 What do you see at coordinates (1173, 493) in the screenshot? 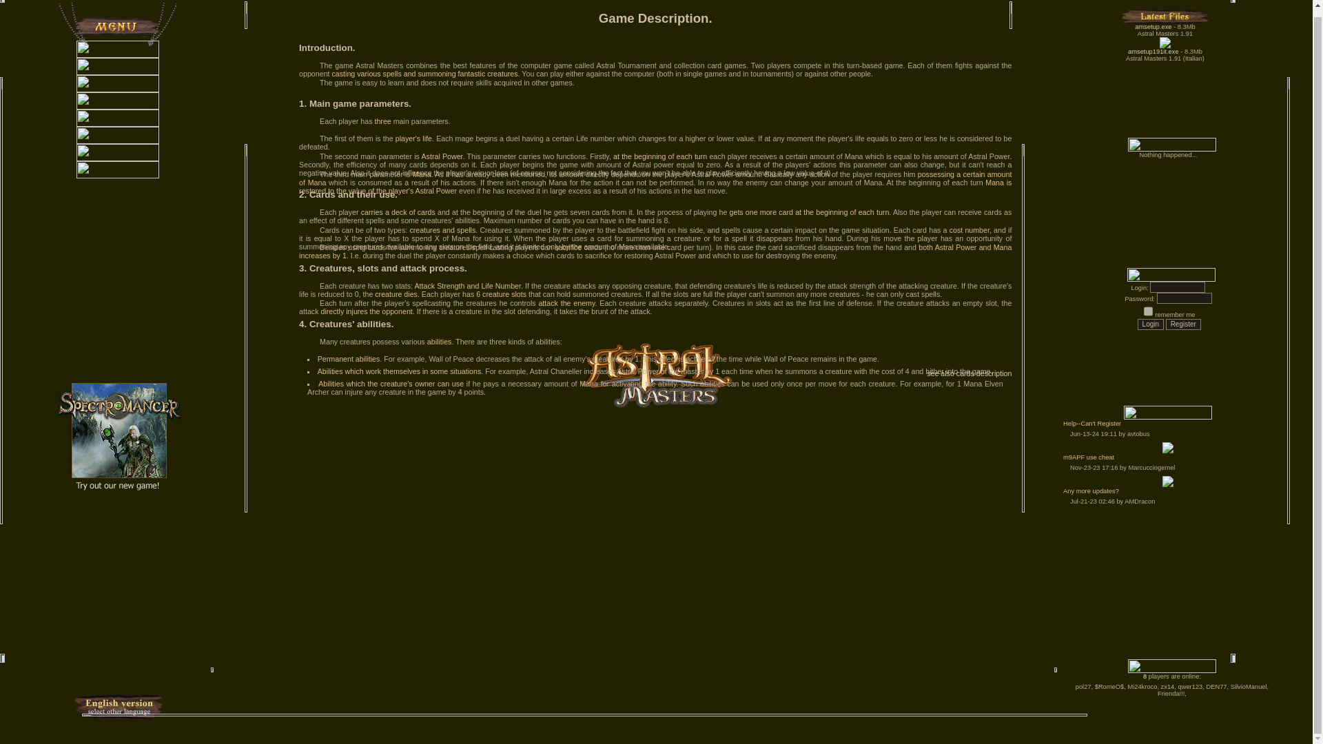
I see `Any more updates?` at bounding box center [1173, 493].